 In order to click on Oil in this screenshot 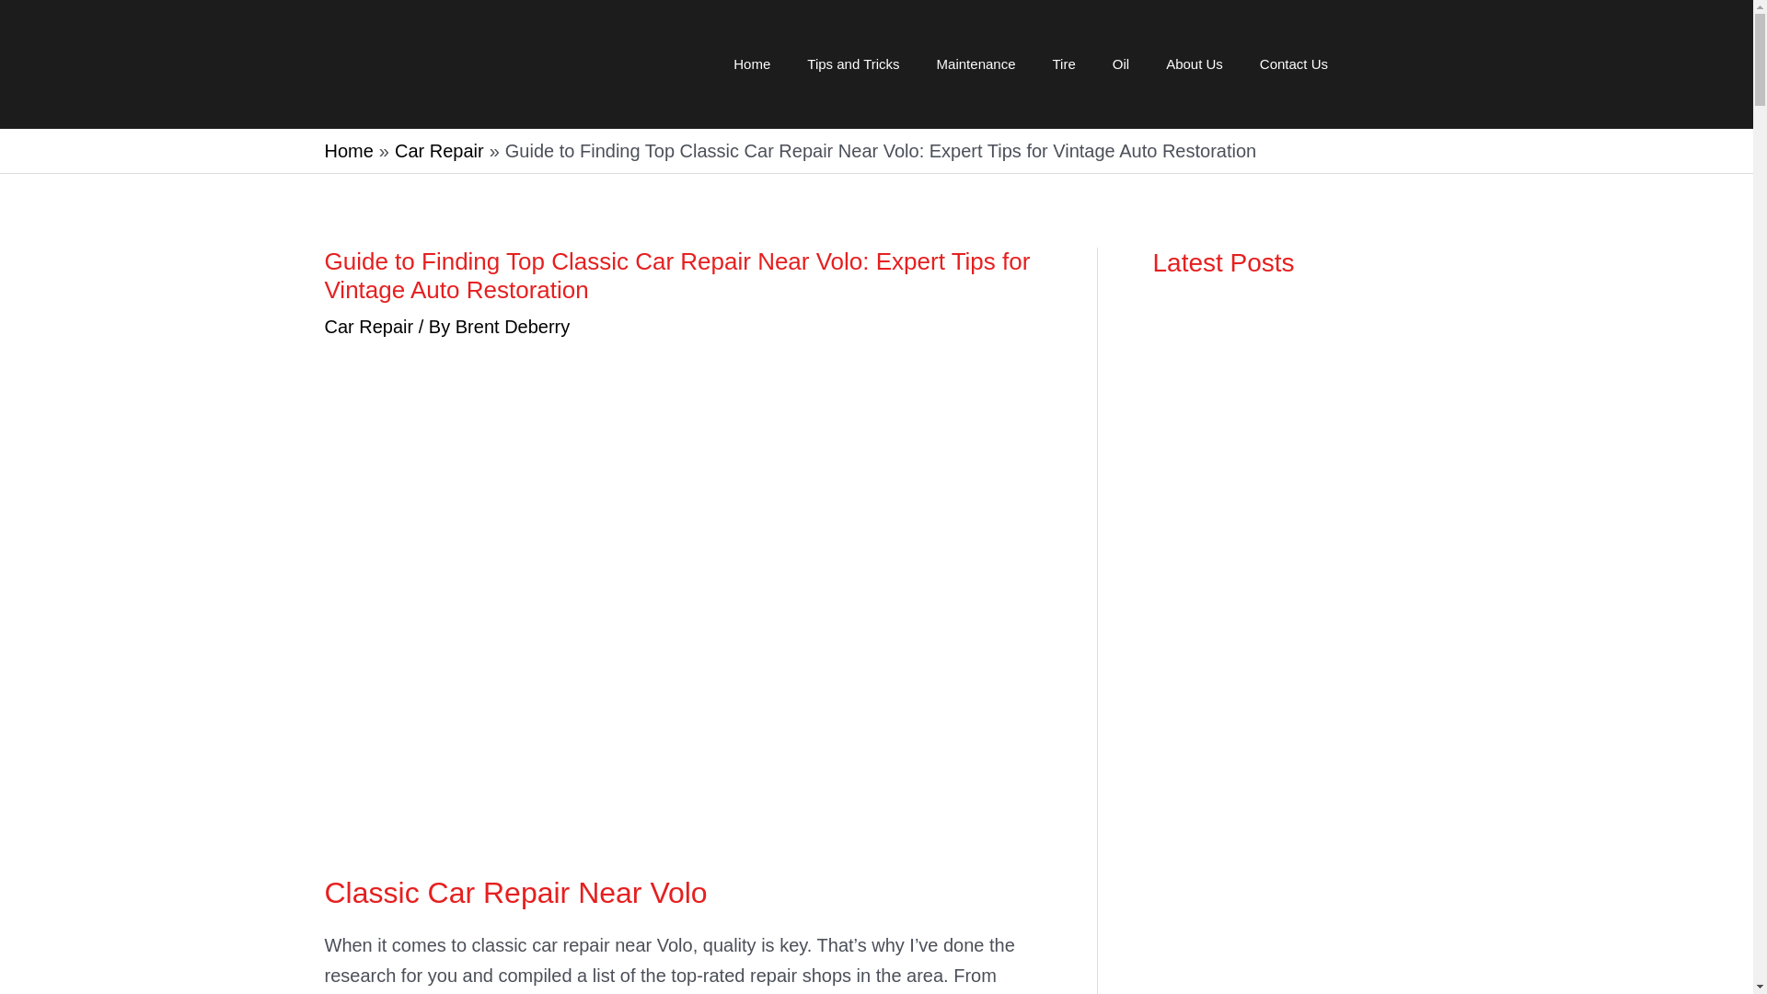, I will do `click(1120, 64)`.